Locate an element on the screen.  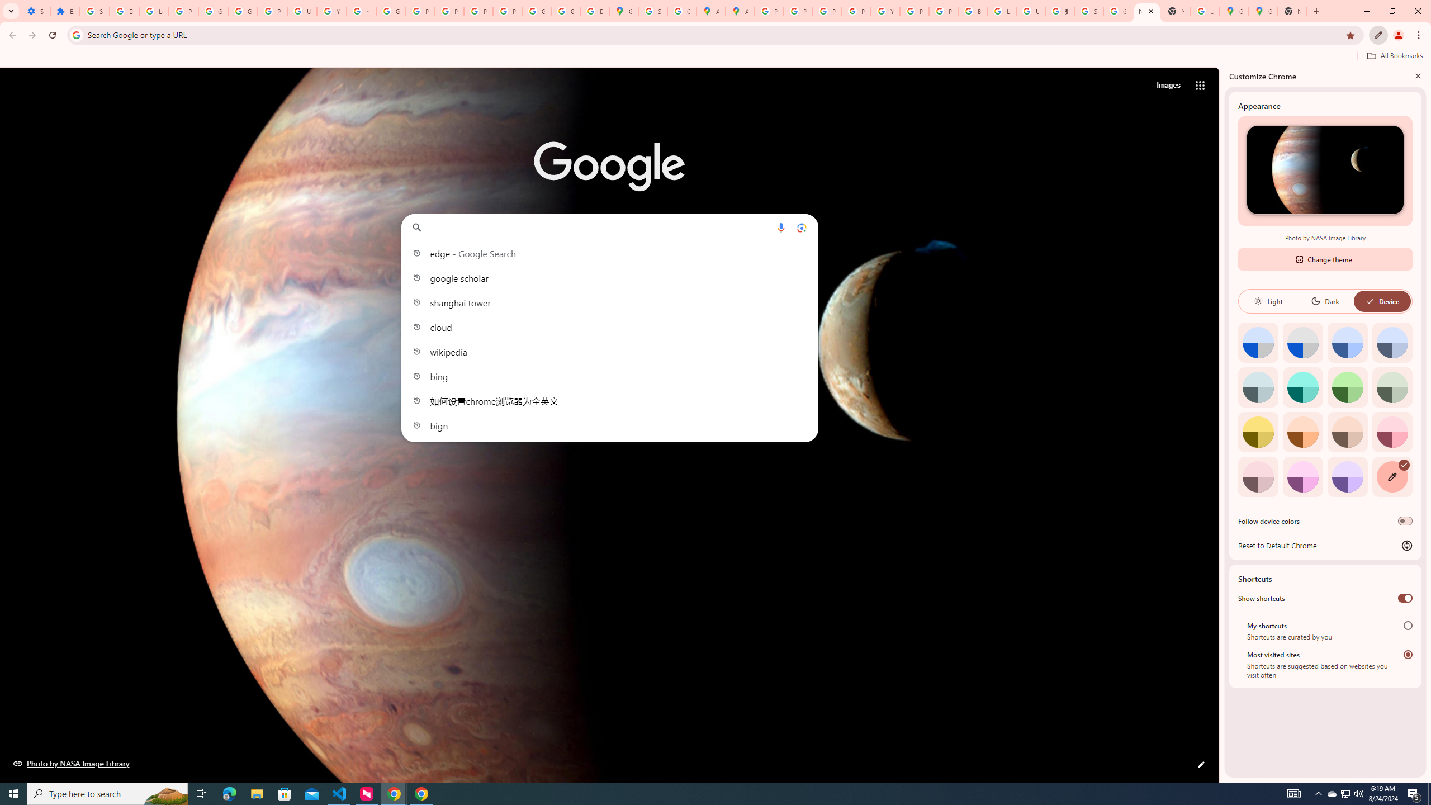
Policy Accountability and Transparency - Transparency Center is located at coordinates (769, 11).